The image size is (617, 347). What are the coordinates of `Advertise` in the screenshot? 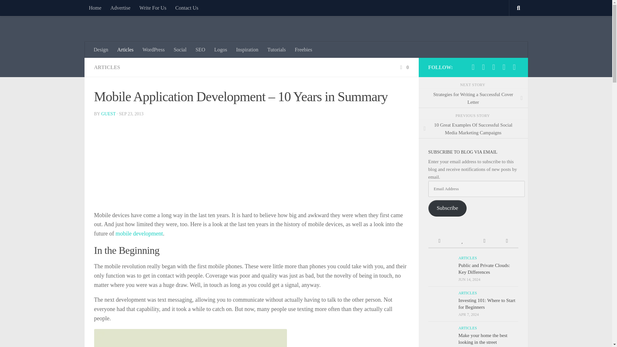 It's located at (121, 8).